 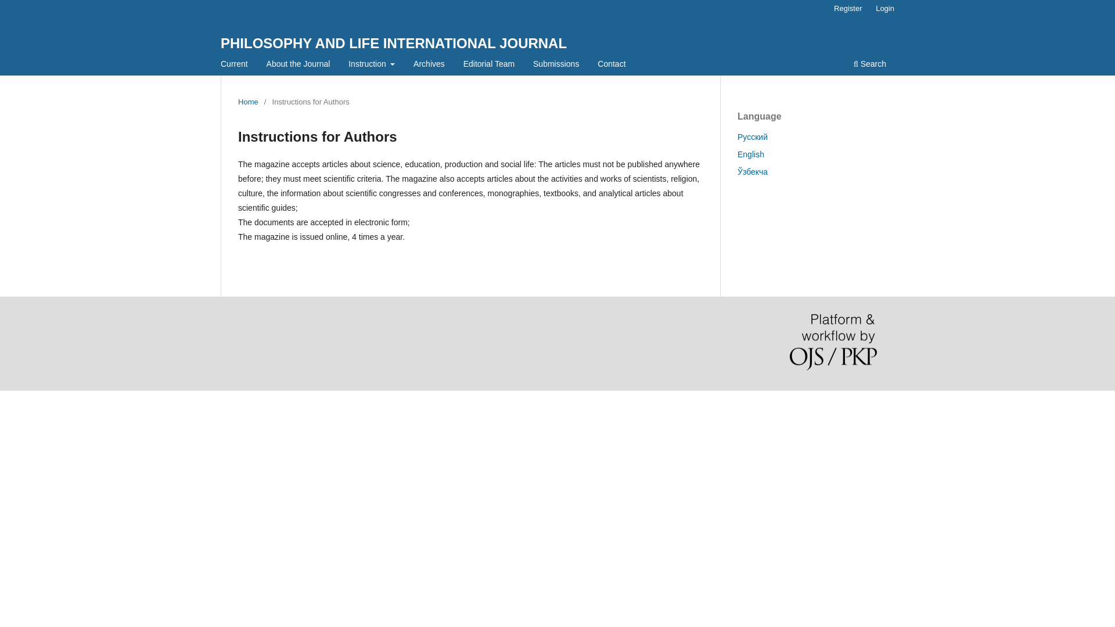 I want to click on Contact, so click(x=611, y=65).